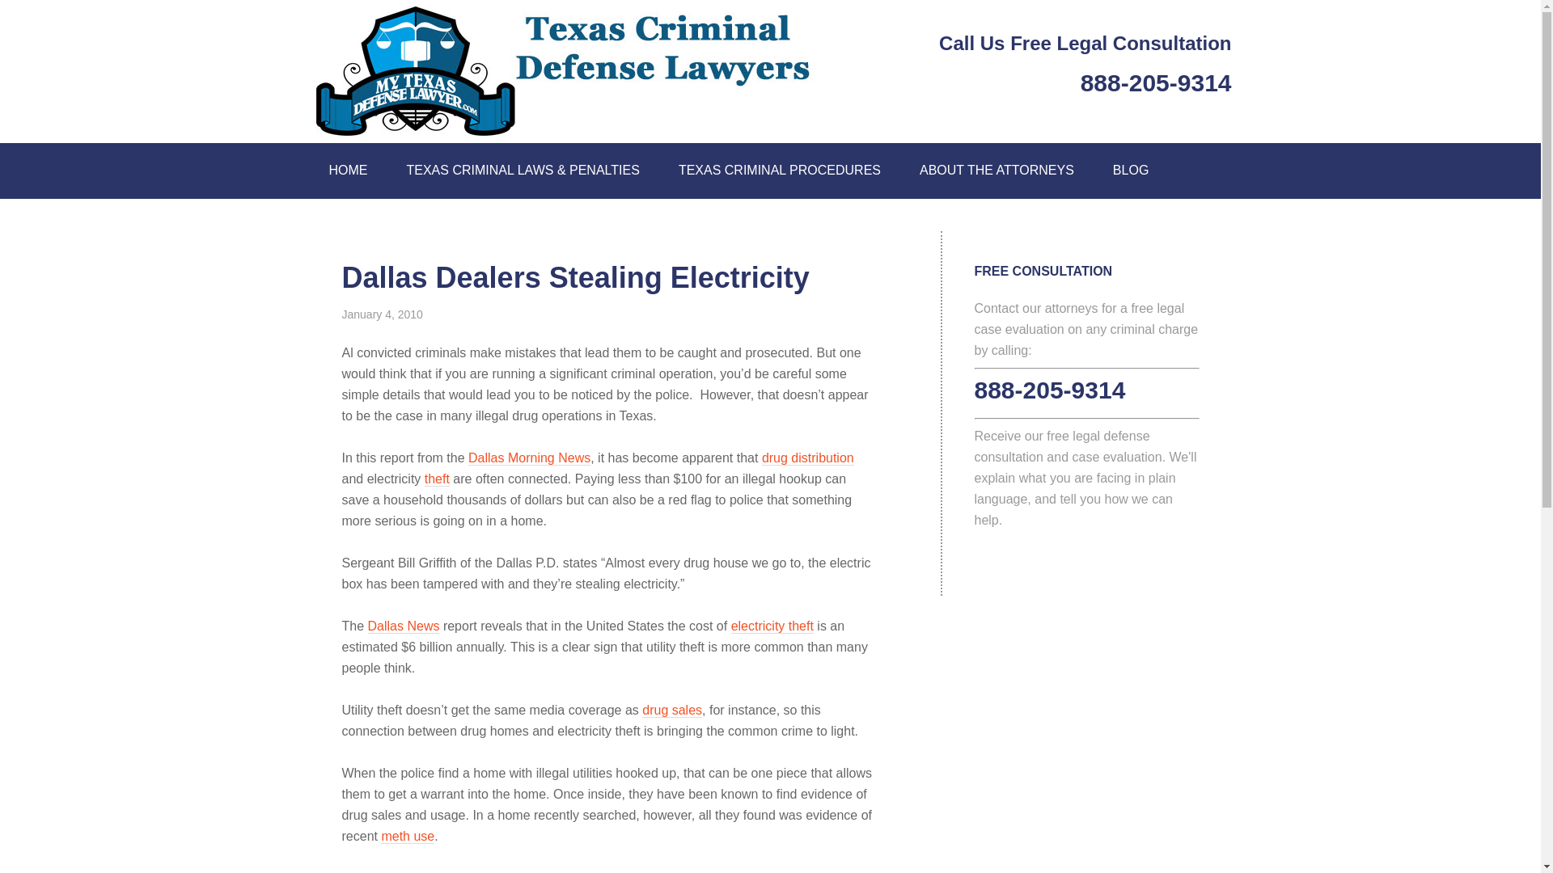 The width and height of the screenshot is (1553, 873). What do you see at coordinates (1130, 171) in the screenshot?
I see `BLOG` at bounding box center [1130, 171].